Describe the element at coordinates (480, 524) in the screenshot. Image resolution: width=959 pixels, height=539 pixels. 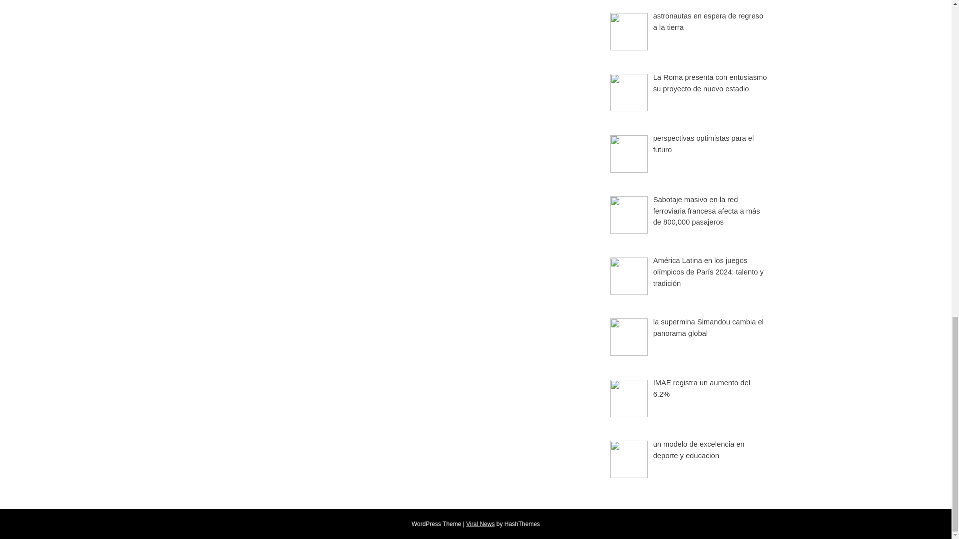
I see `Download Viral News` at that location.